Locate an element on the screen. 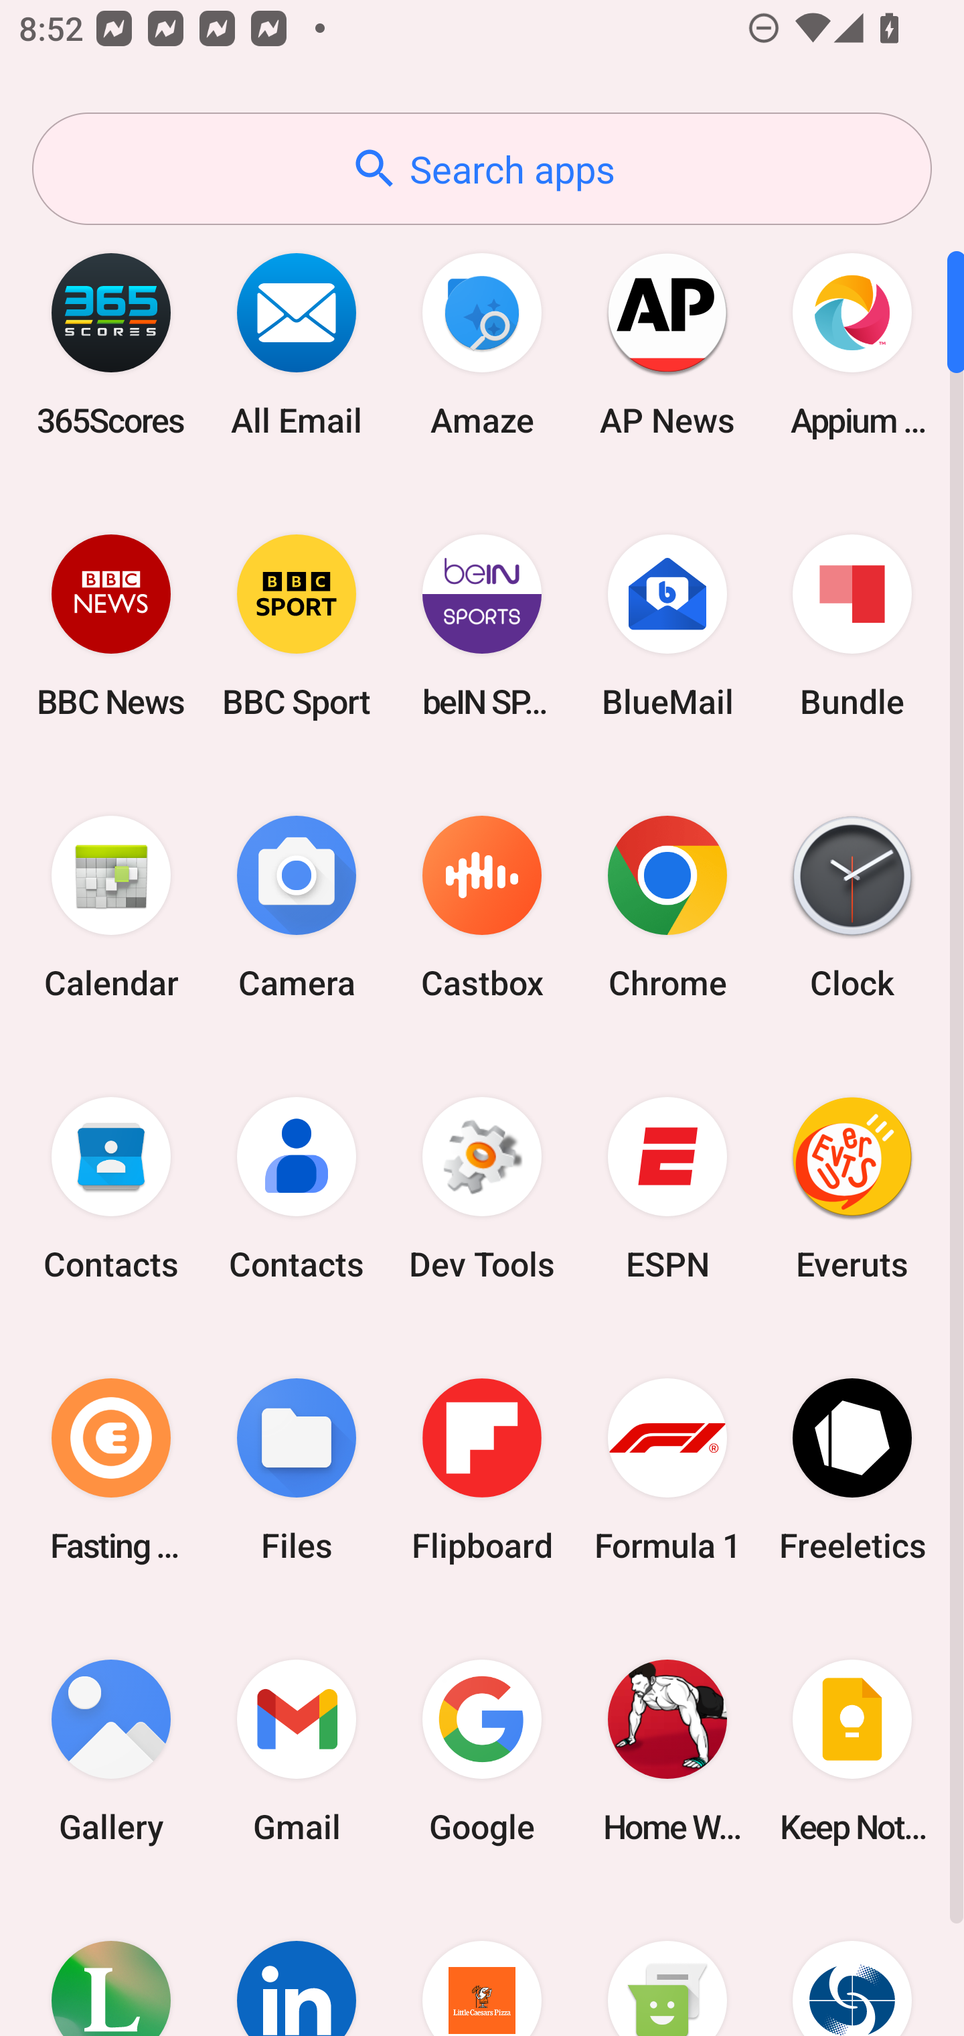  Chrome is located at coordinates (667, 908).